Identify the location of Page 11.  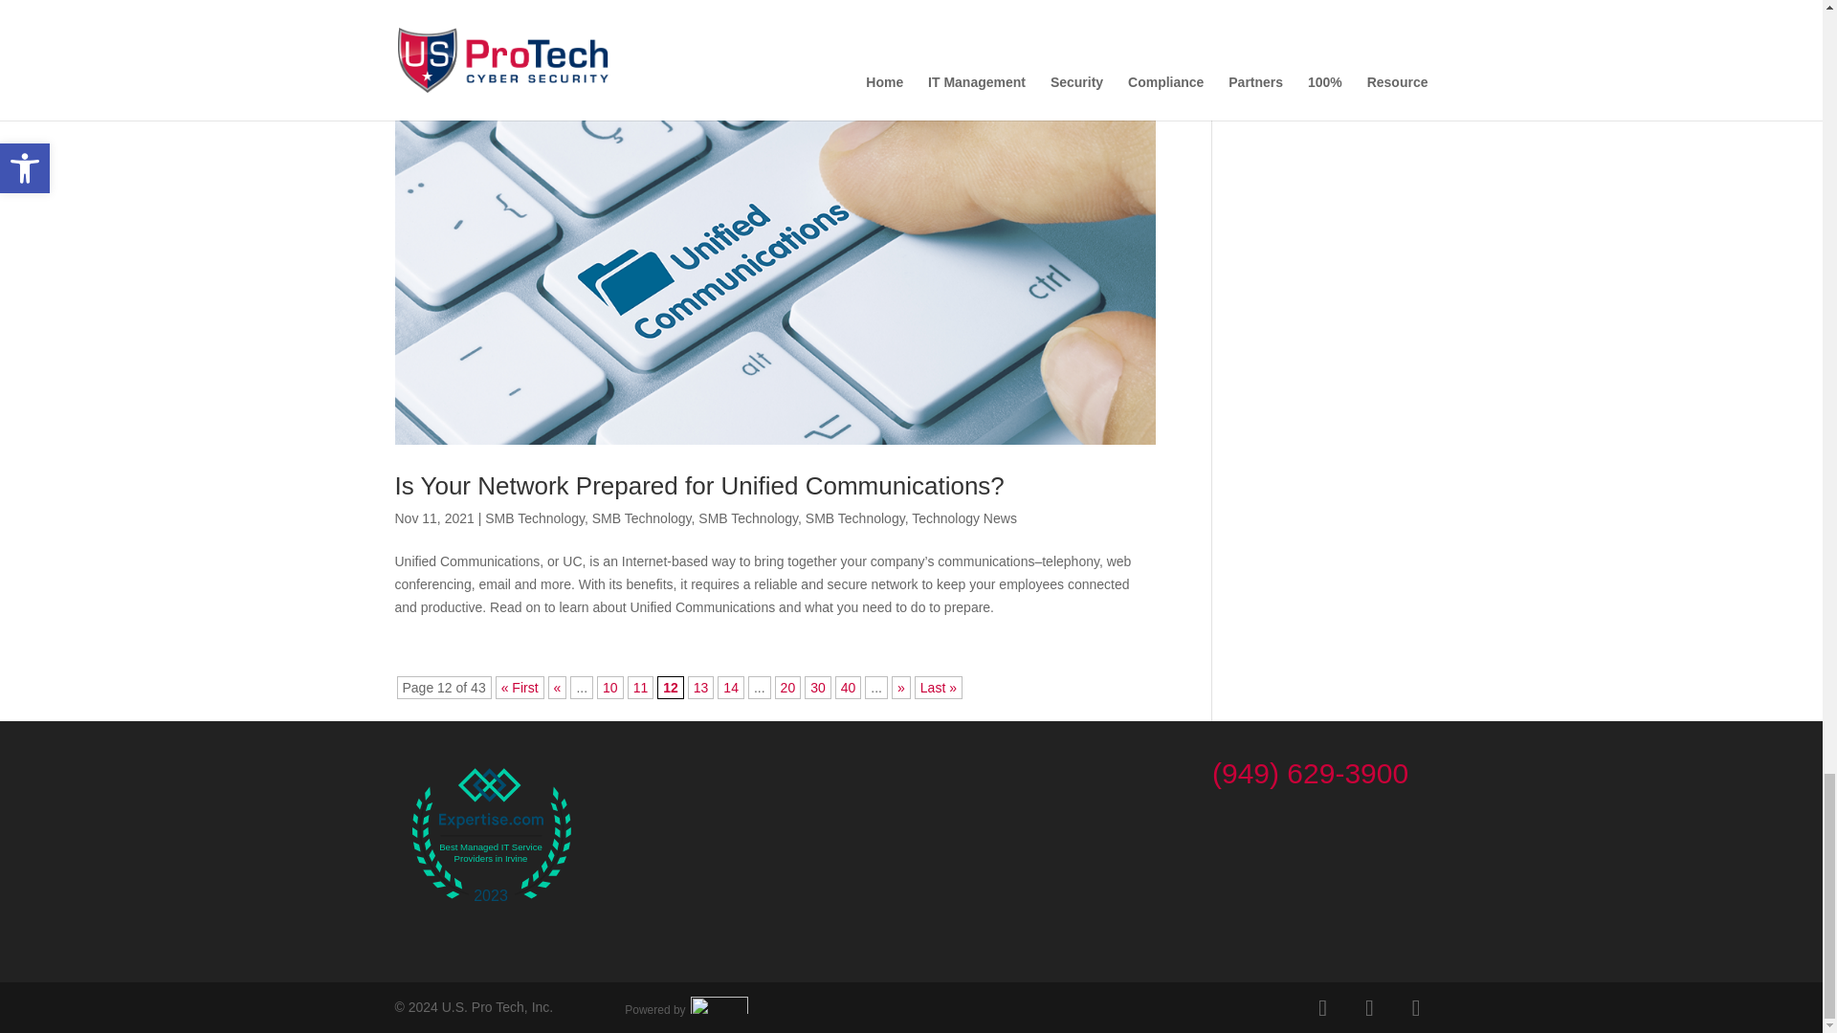
(641, 688).